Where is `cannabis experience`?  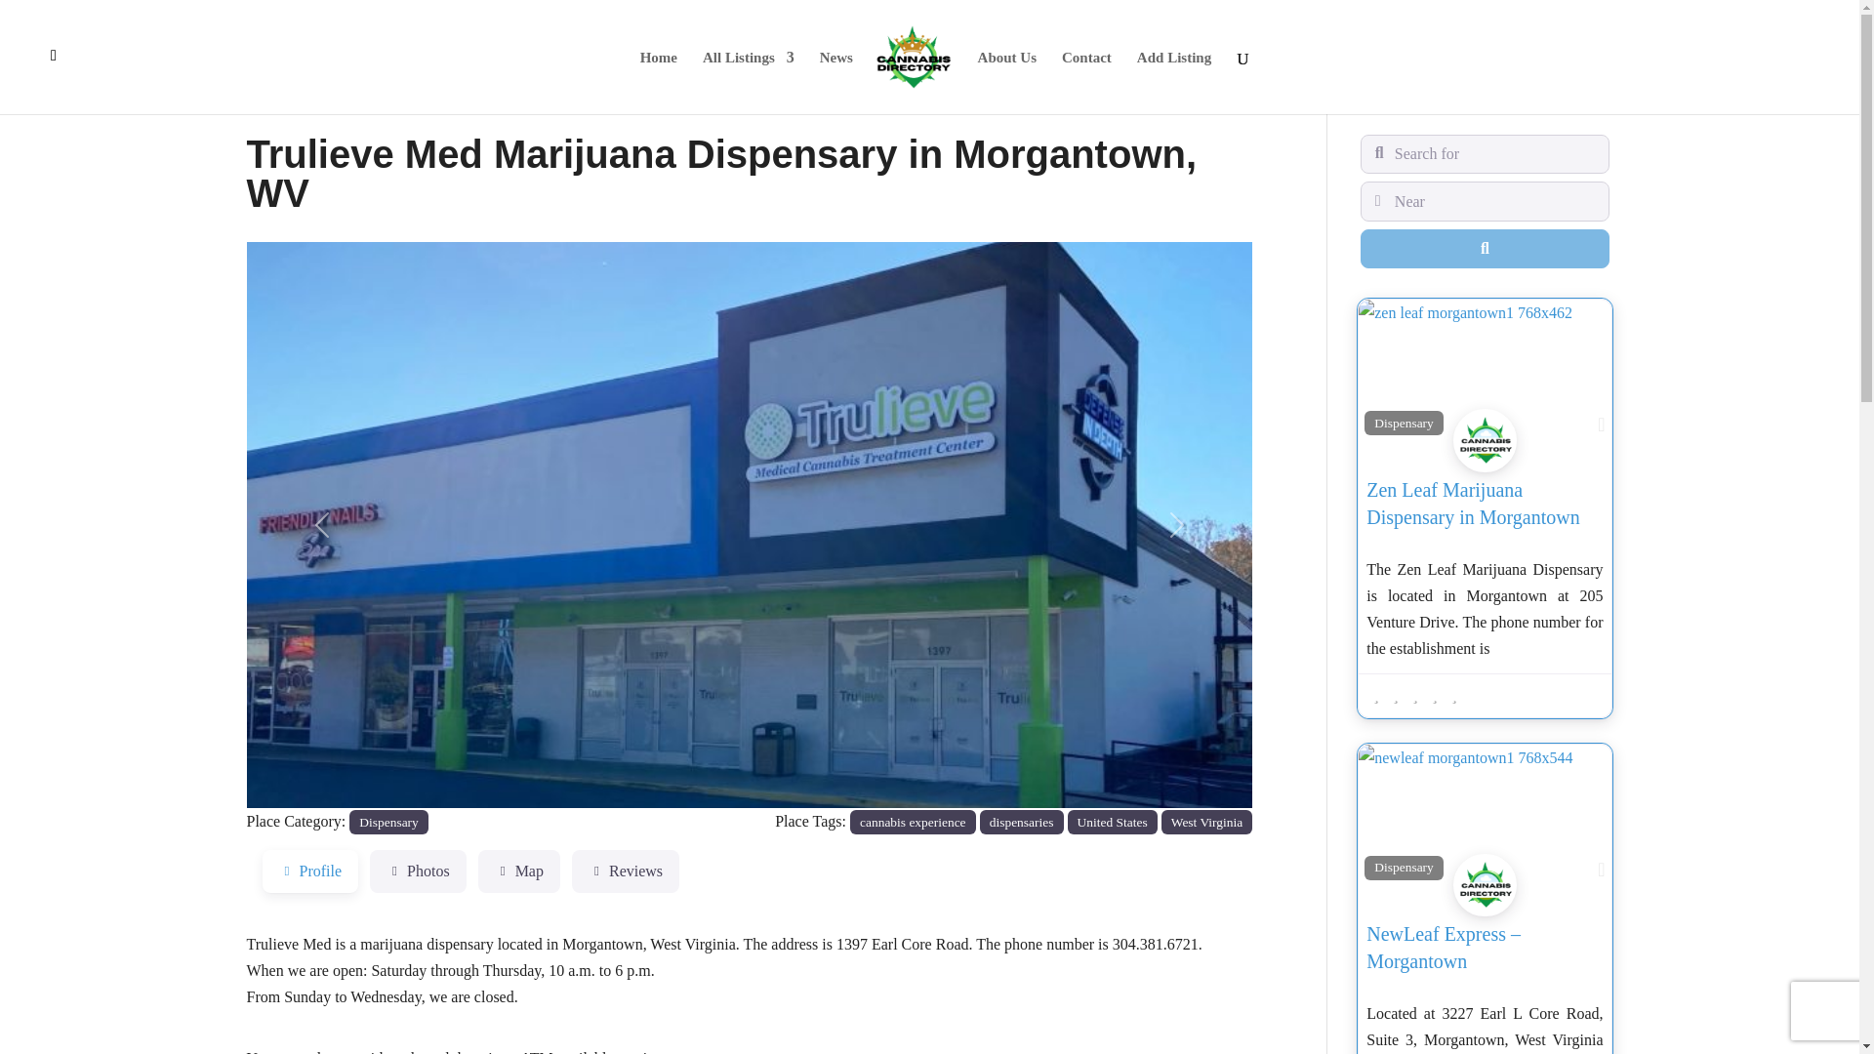 cannabis experience is located at coordinates (914, 822).